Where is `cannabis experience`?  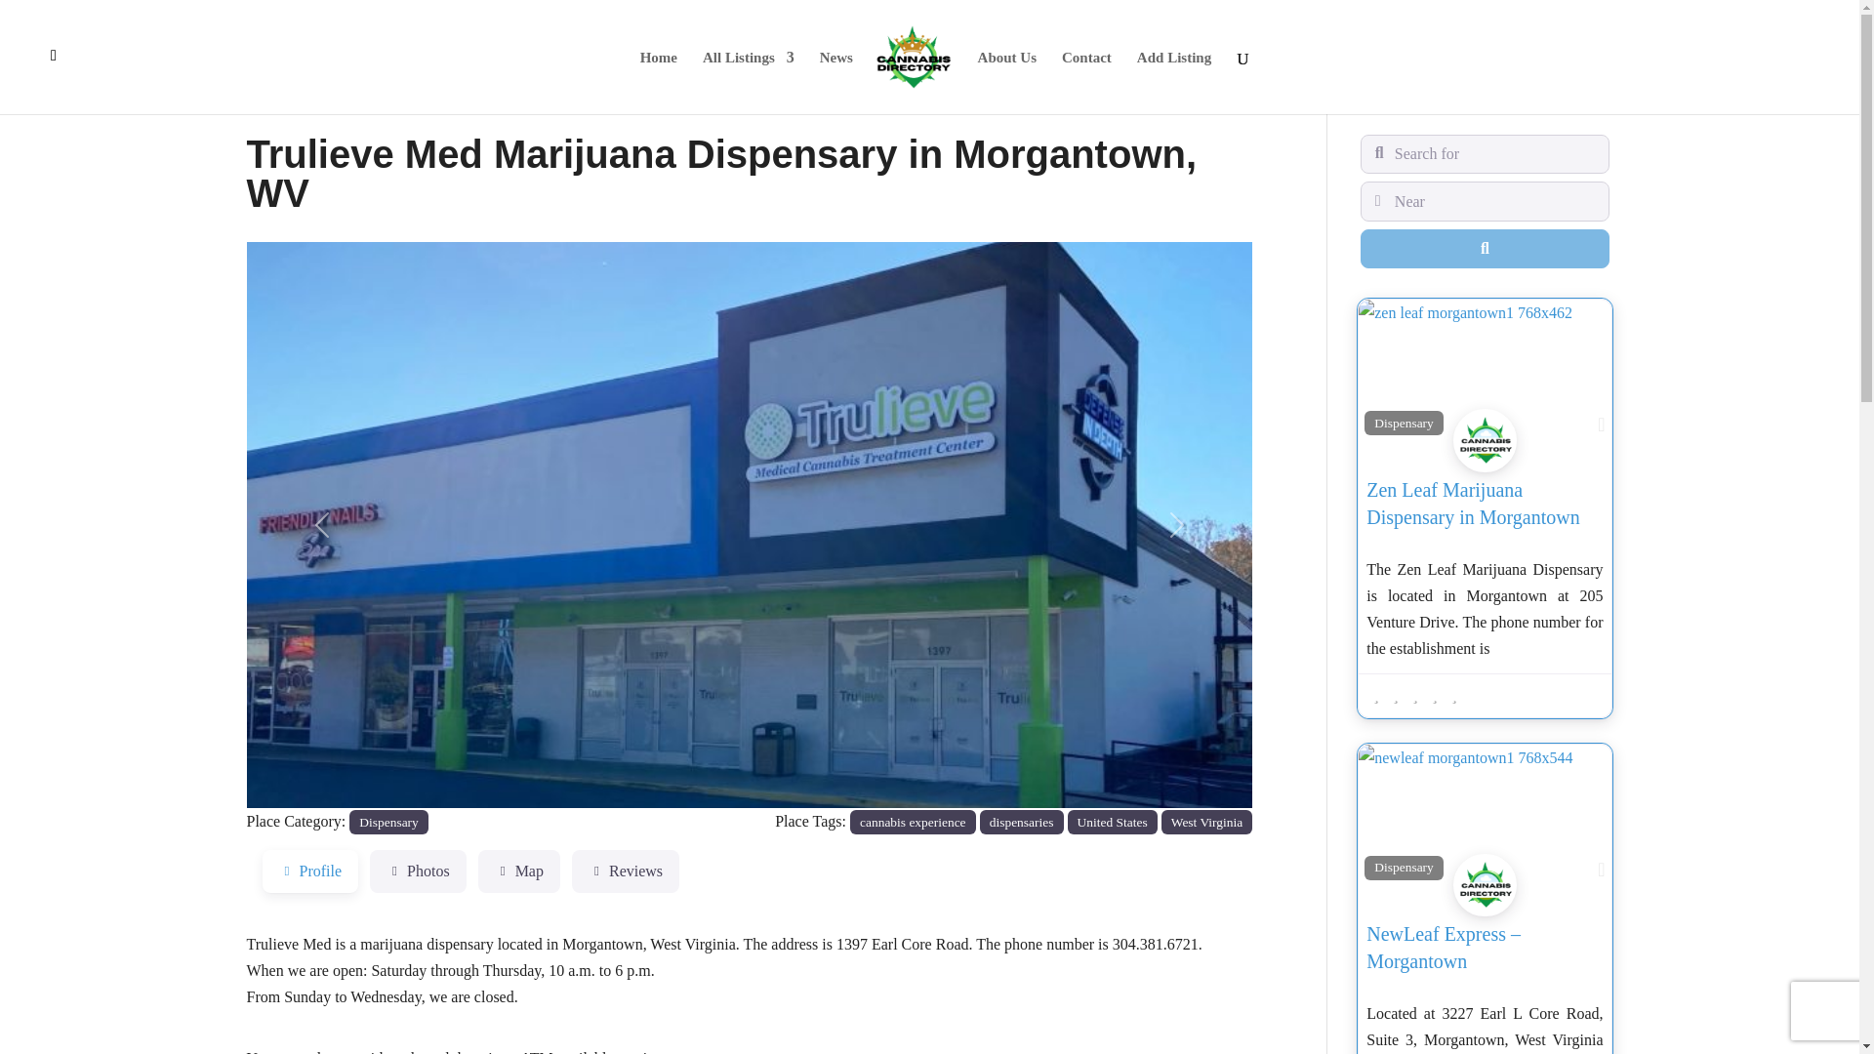 cannabis experience is located at coordinates (914, 822).